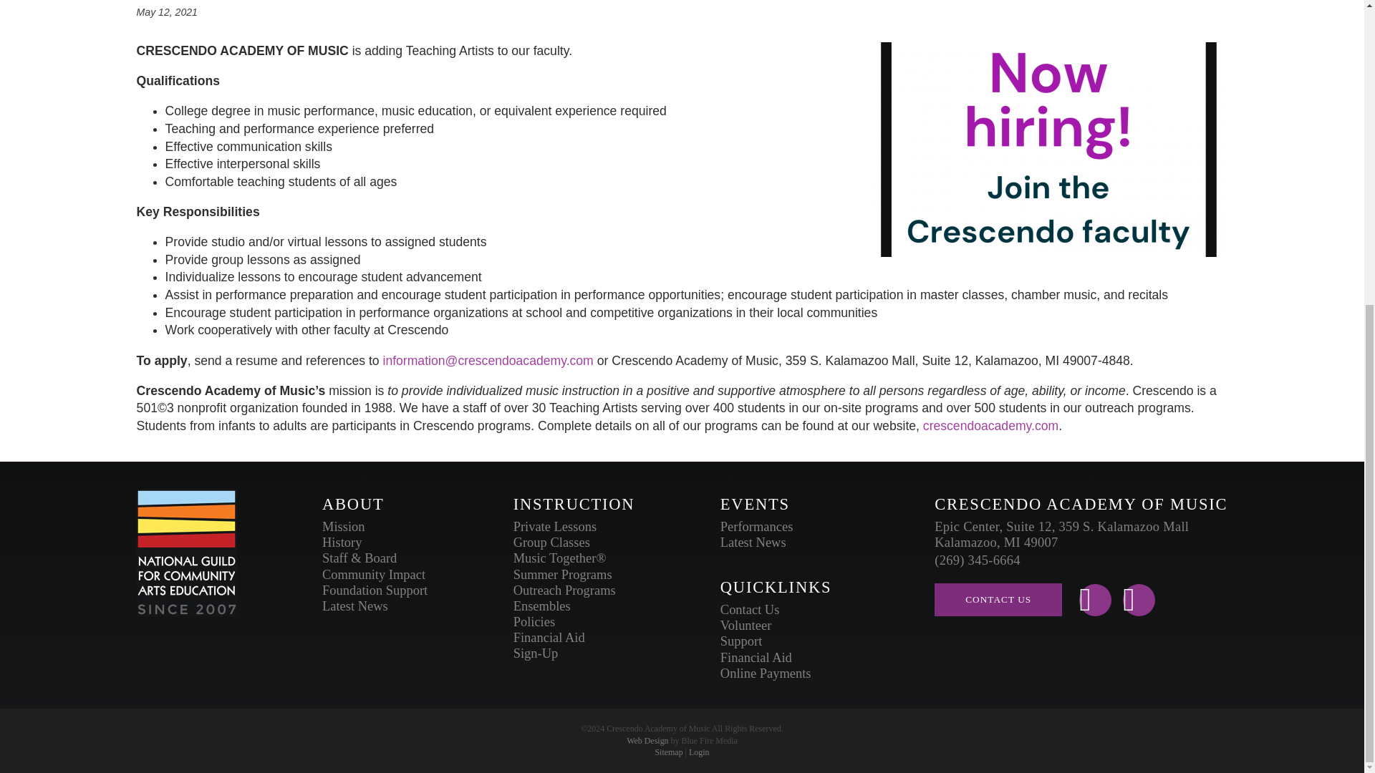  Describe the element at coordinates (541, 606) in the screenshot. I see `Ensembles` at that location.